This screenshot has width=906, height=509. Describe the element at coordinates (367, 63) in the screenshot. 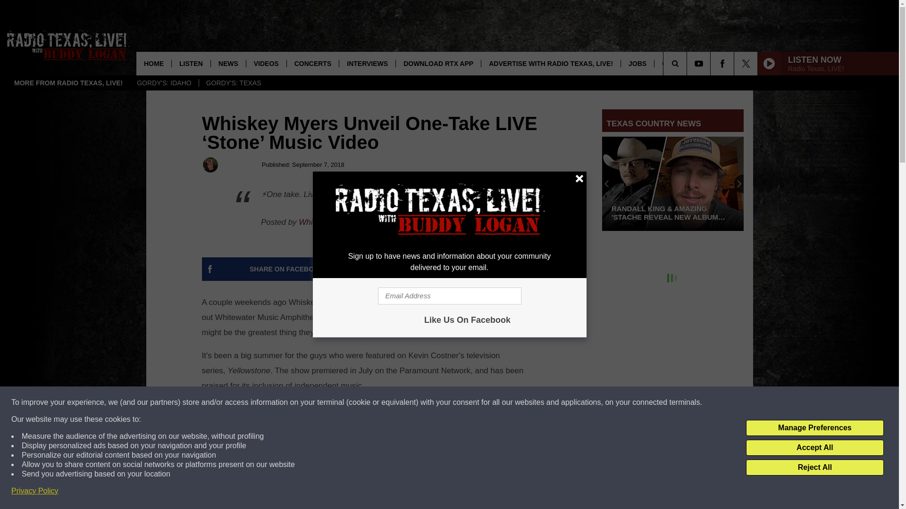

I see `INTERVIEWS` at that location.